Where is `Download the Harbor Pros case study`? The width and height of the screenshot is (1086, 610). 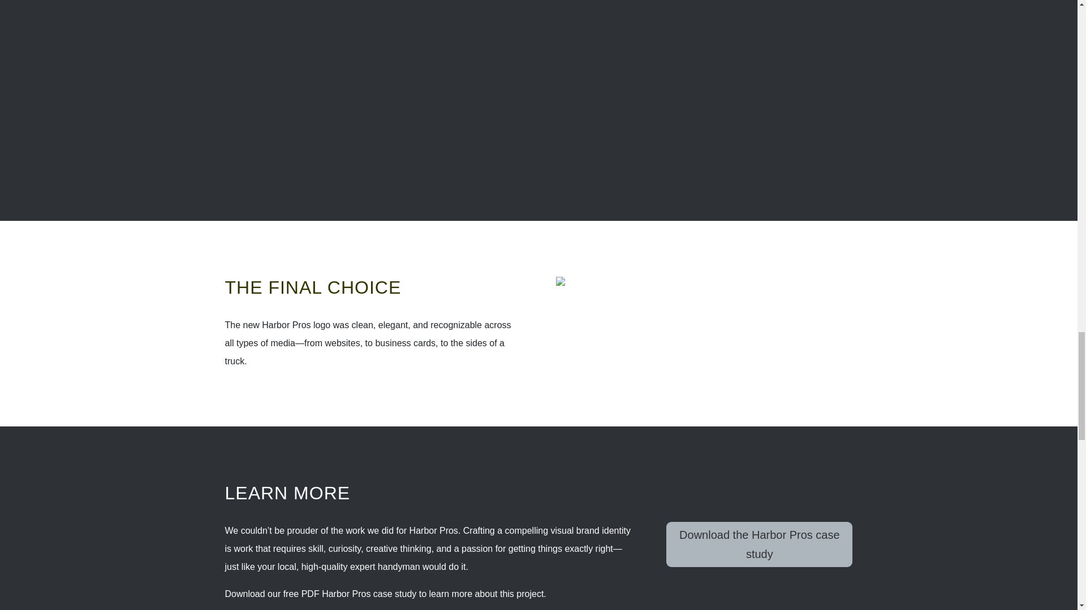
Download the Harbor Pros case study is located at coordinates (759, 544).